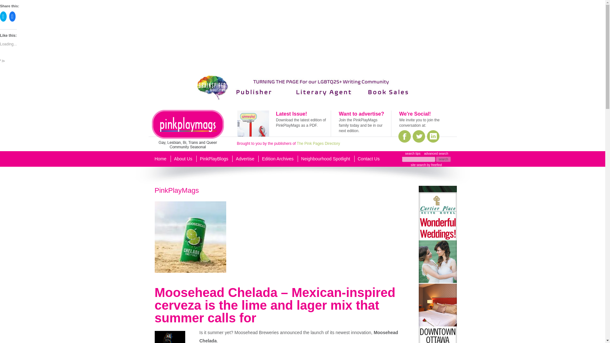 The image size is (610, 343). What do you see at coordinates (245, 159) in the screenshot?
I see `Advertise` at bounding box center [245, 159].